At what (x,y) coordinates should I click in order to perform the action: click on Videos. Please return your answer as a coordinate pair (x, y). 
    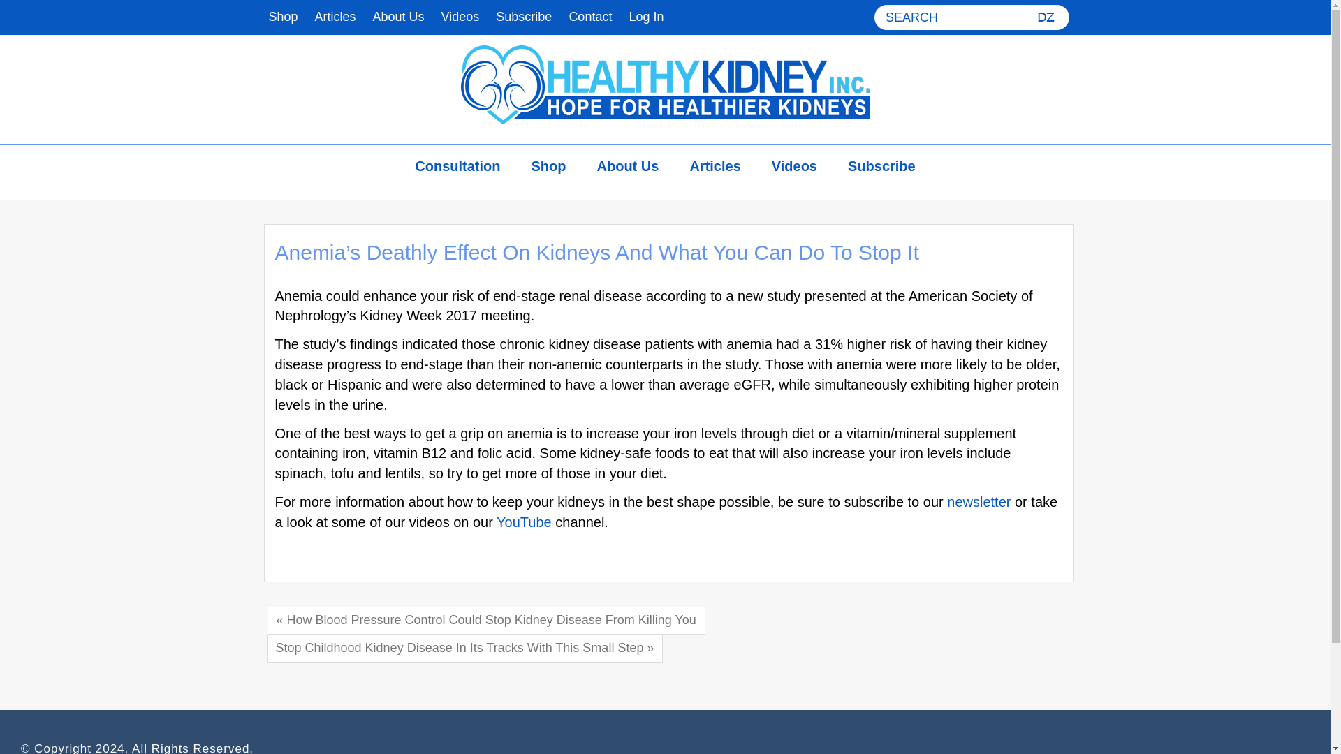
    Looking at the image, I should click on (794, 166).